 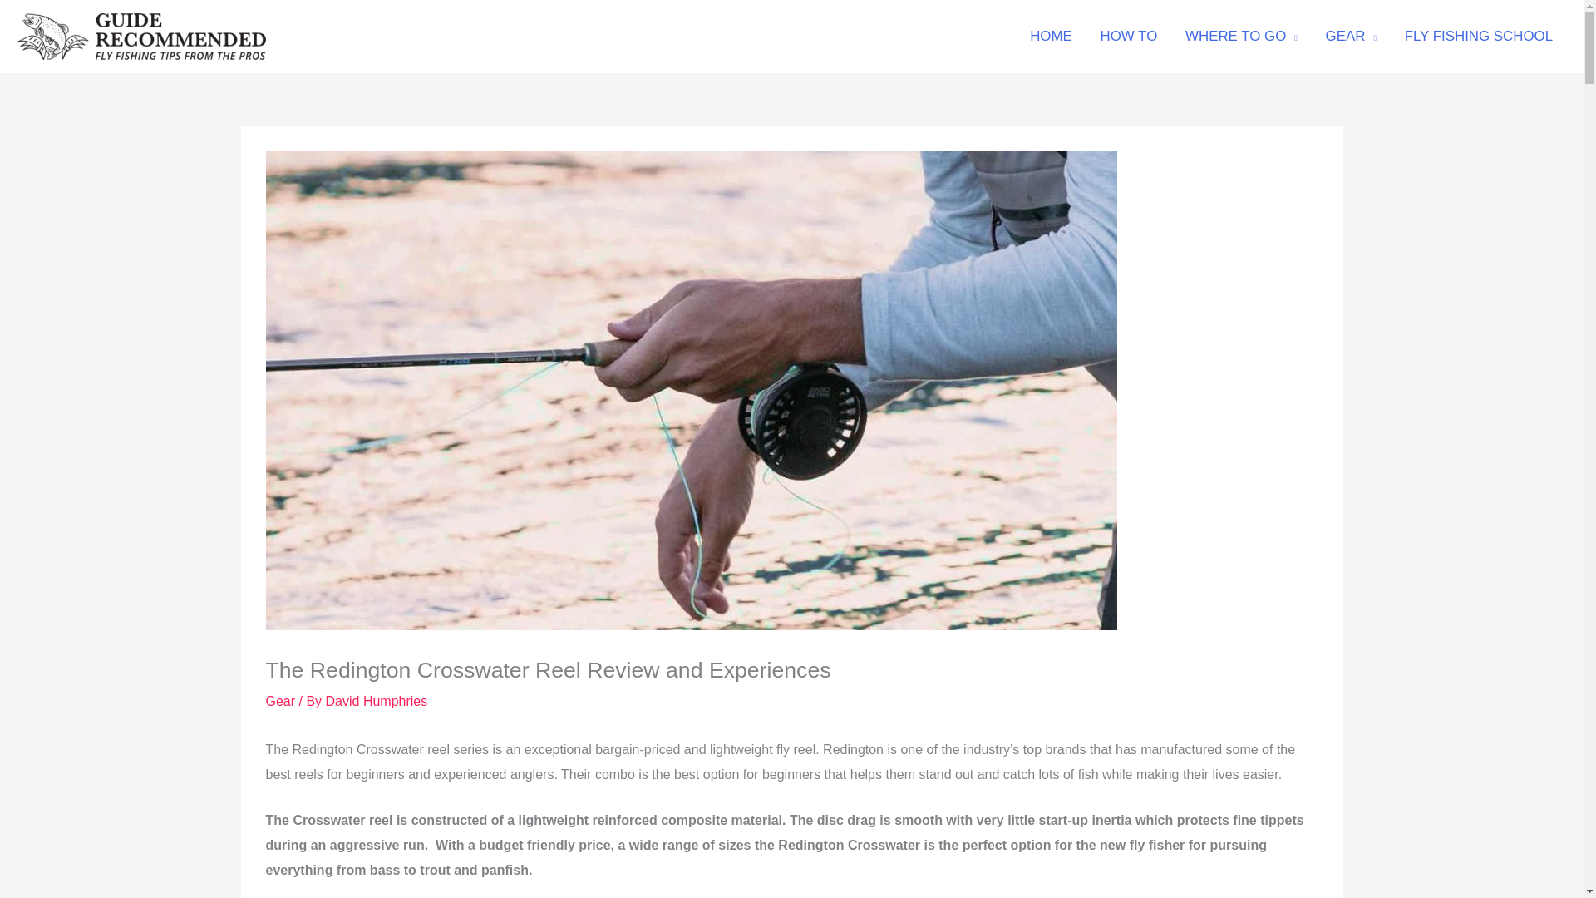 What do you see at coordinates (376, 701) in the screenshot?
I see `David Humphries` at bounding box center [376, 701].